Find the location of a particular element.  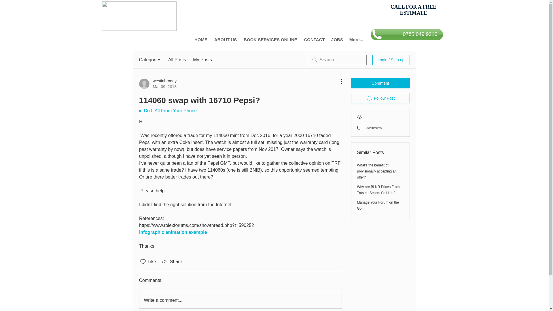

Share is located at coordinates (172, 262).